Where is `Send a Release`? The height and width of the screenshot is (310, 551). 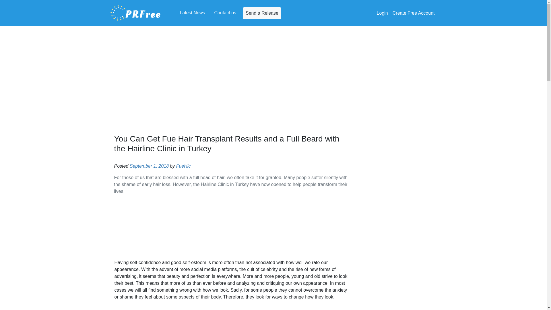 Send a Release is located at coordinates (262, 13).